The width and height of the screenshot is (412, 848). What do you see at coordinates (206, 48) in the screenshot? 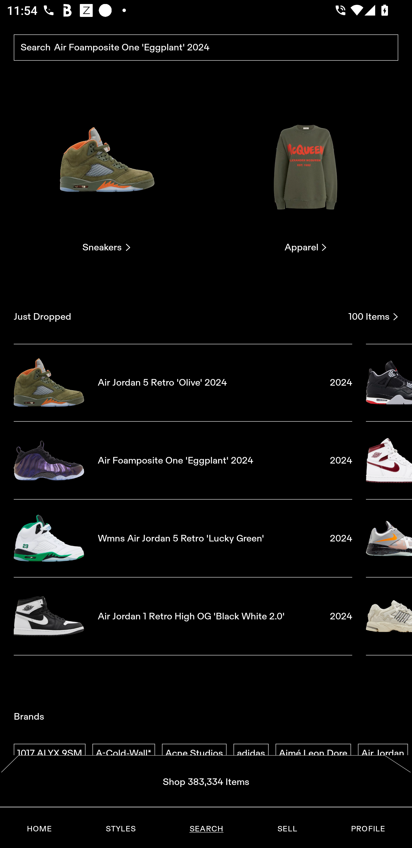
I see `Search` at bounding box center [206, 48].